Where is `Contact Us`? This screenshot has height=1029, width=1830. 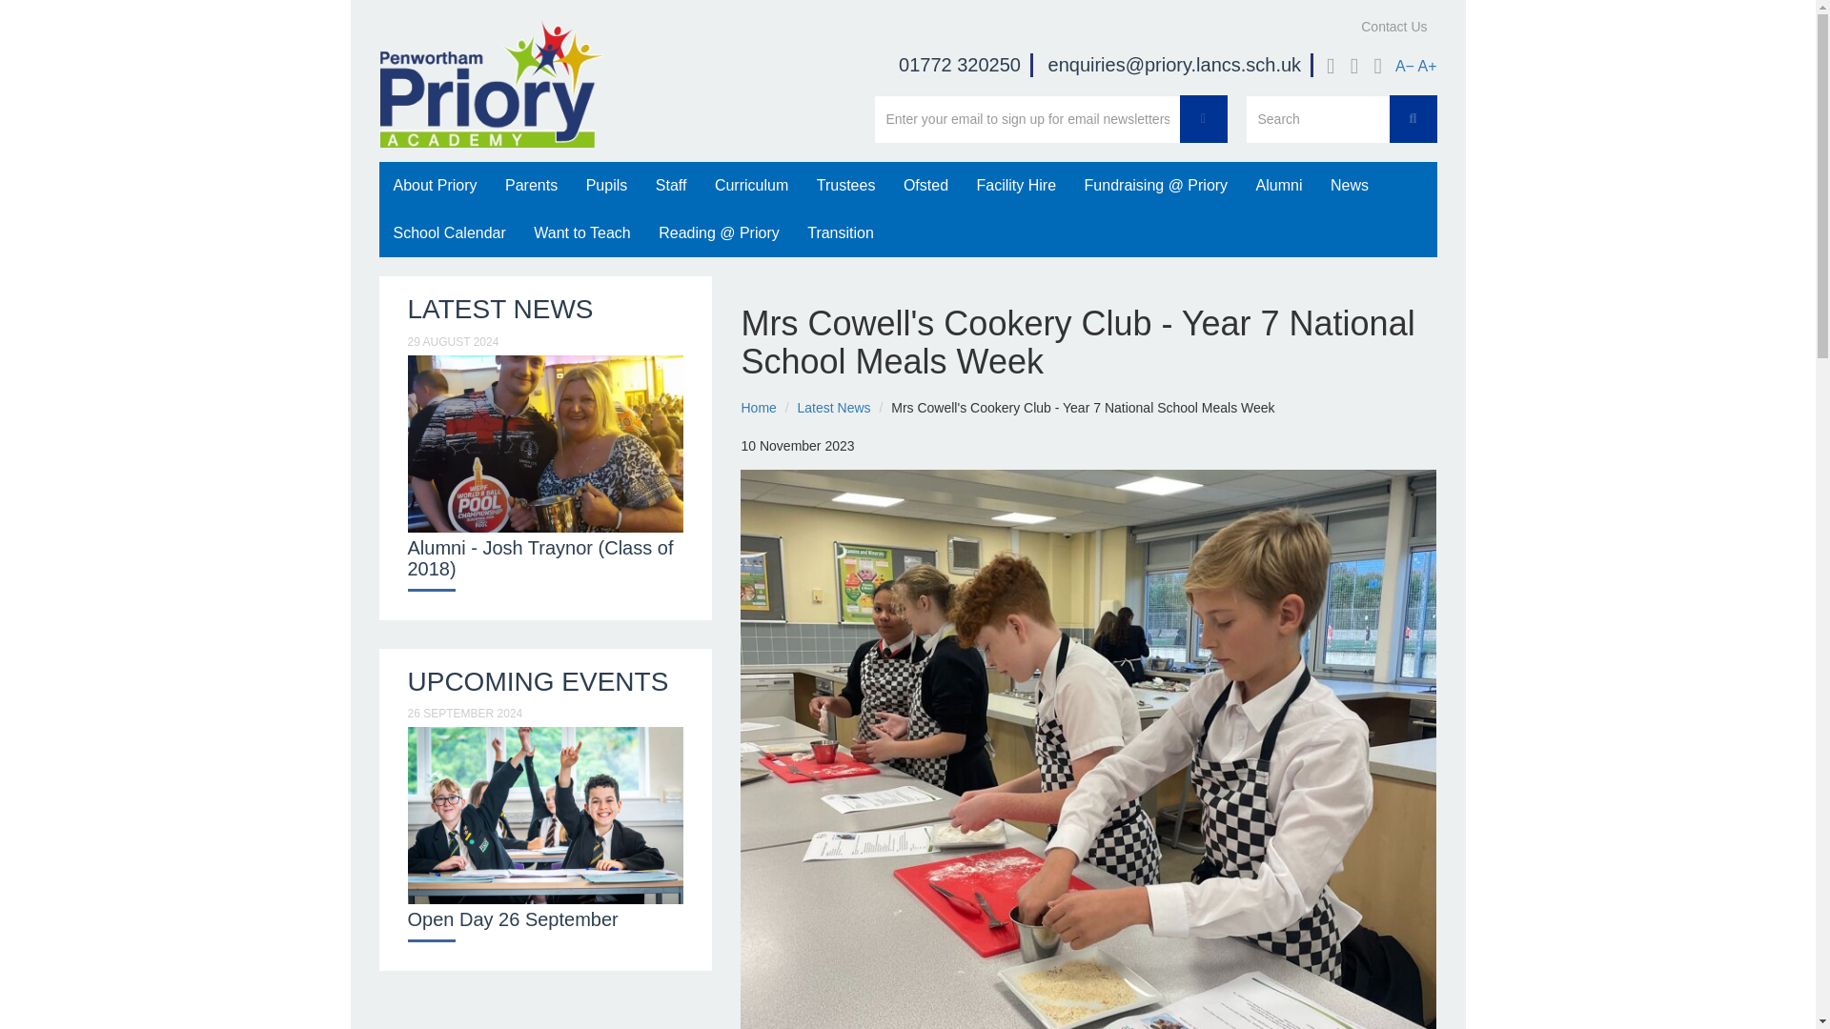 Contact Us is located at coordinates (1393, 27).